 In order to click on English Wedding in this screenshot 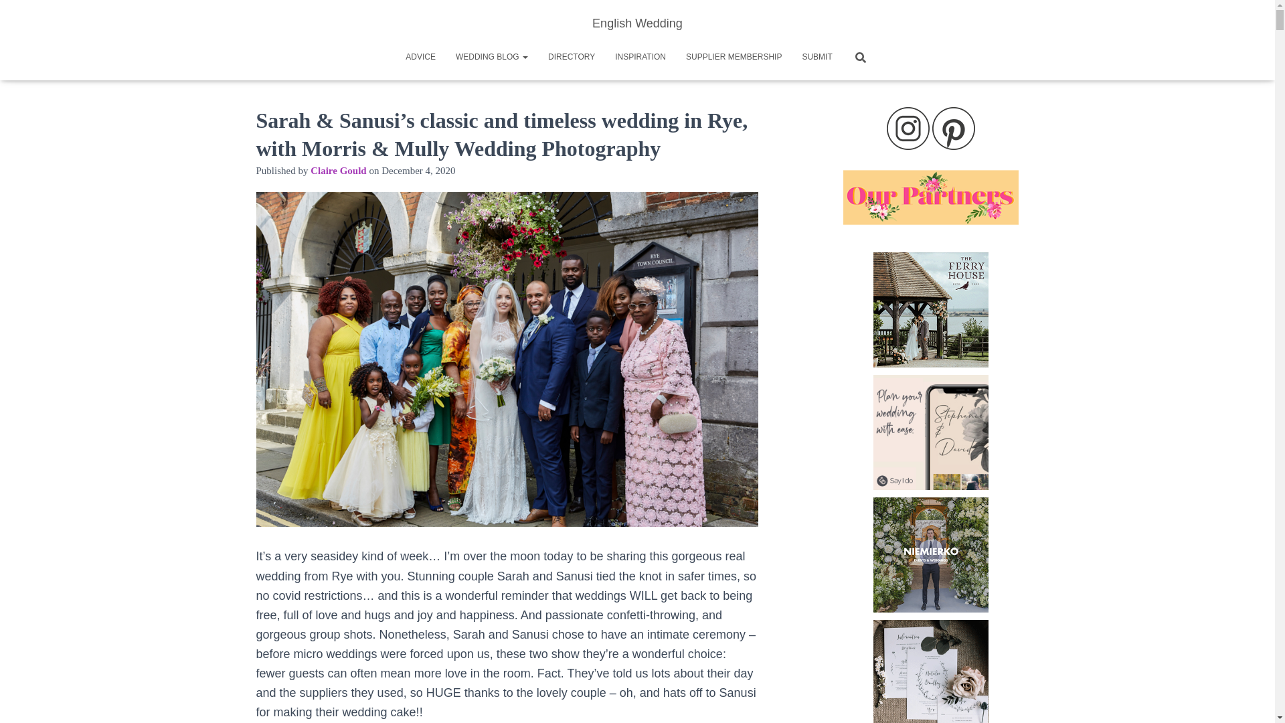, I will do `click(637, 23)`.